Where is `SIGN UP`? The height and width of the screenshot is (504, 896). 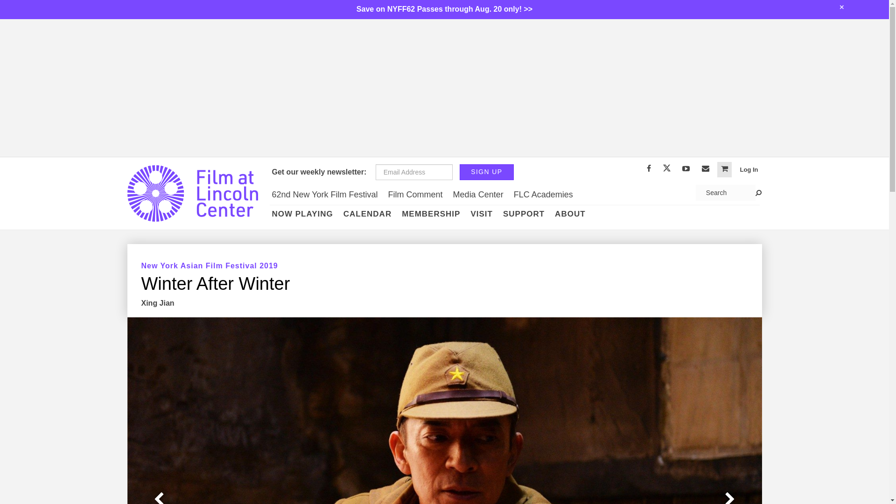
SIGN UP is located at coordinates (486, 172).